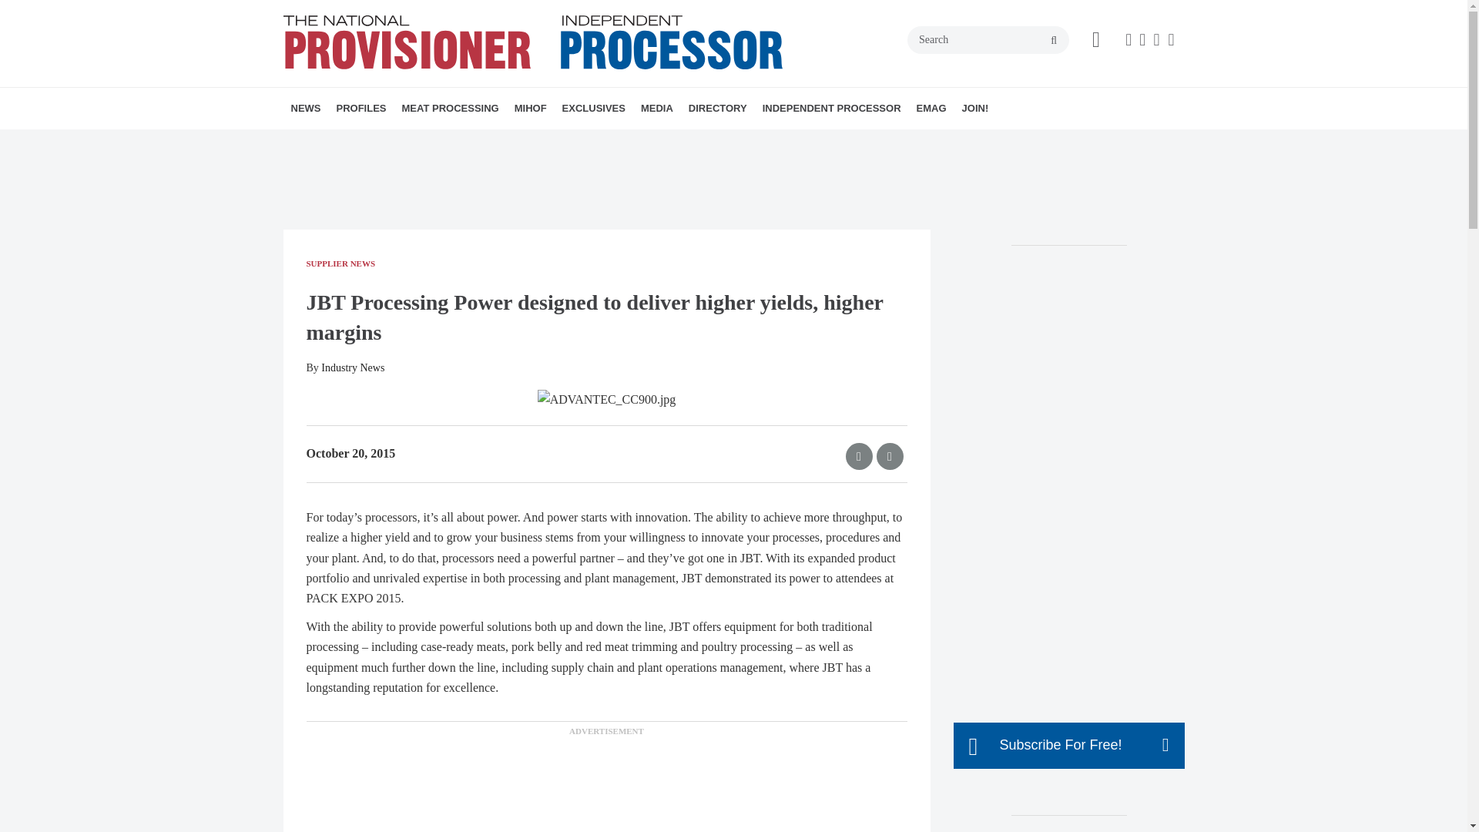  Describe the element at coordinates (664, 142) in the screenshot. I see `WEBINARS` at that location.